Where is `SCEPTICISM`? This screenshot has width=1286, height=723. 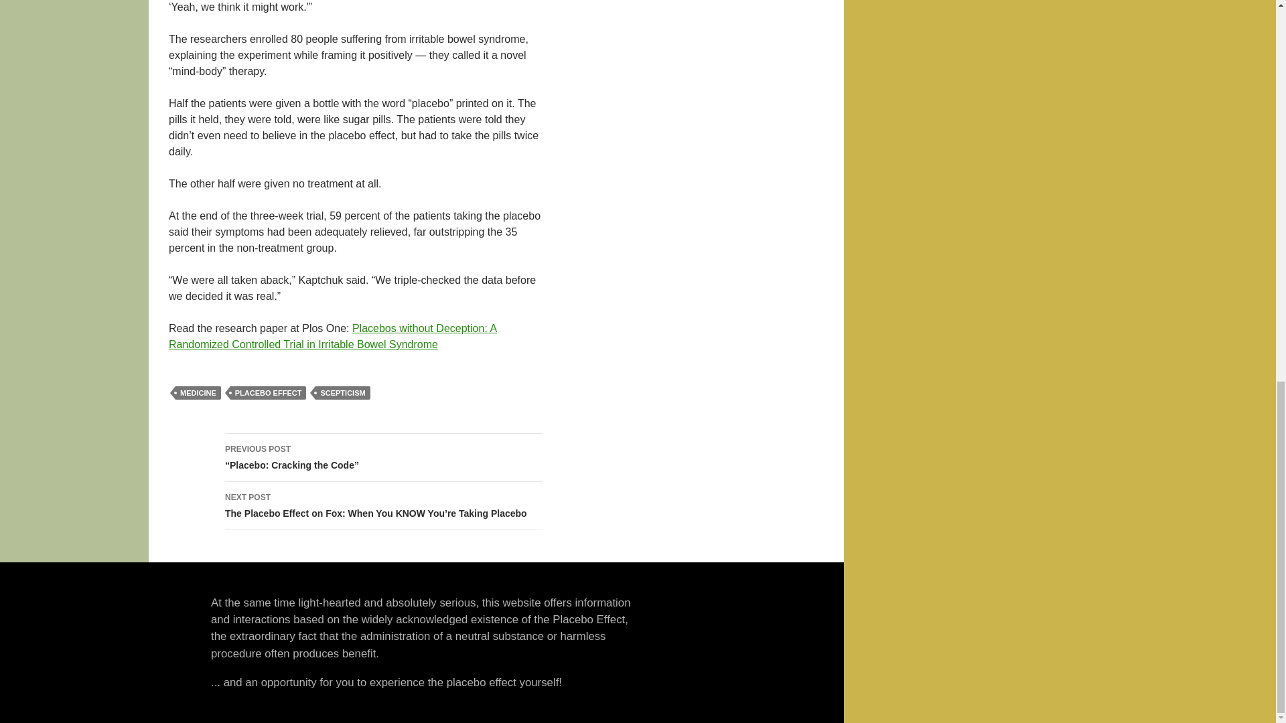 SCEPTICISM is located at coordinates (342, 392).